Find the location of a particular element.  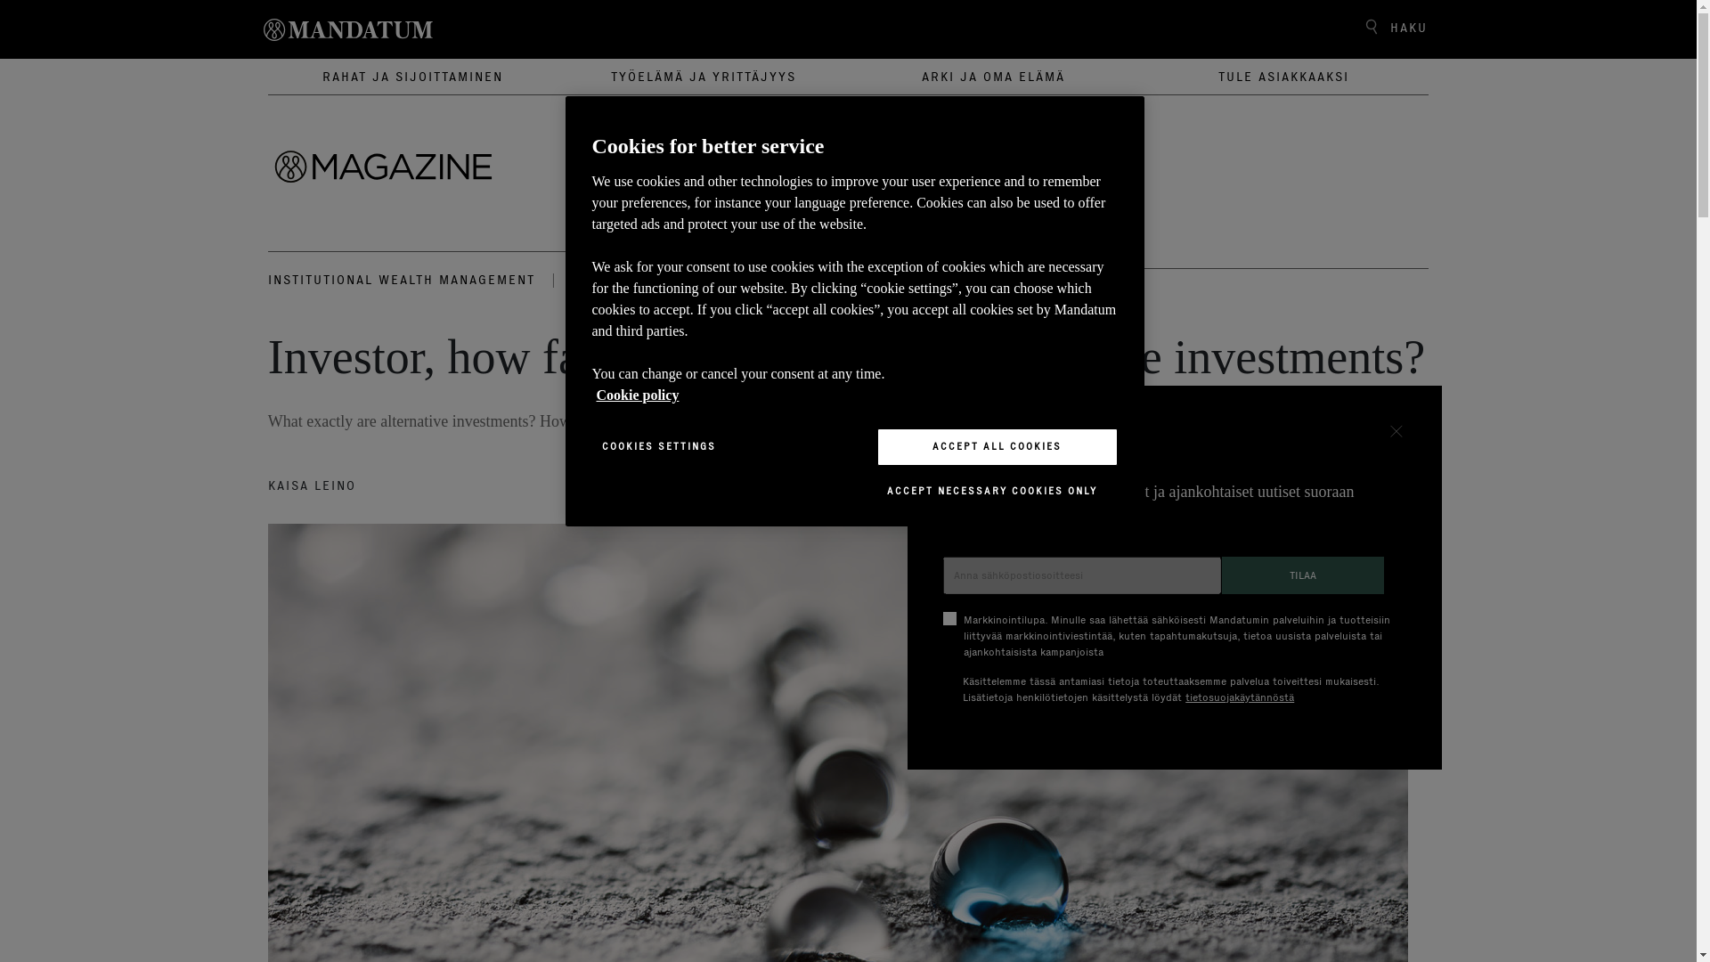

ACCEPT ALL COOKIES is located at coordinates (996, 446).